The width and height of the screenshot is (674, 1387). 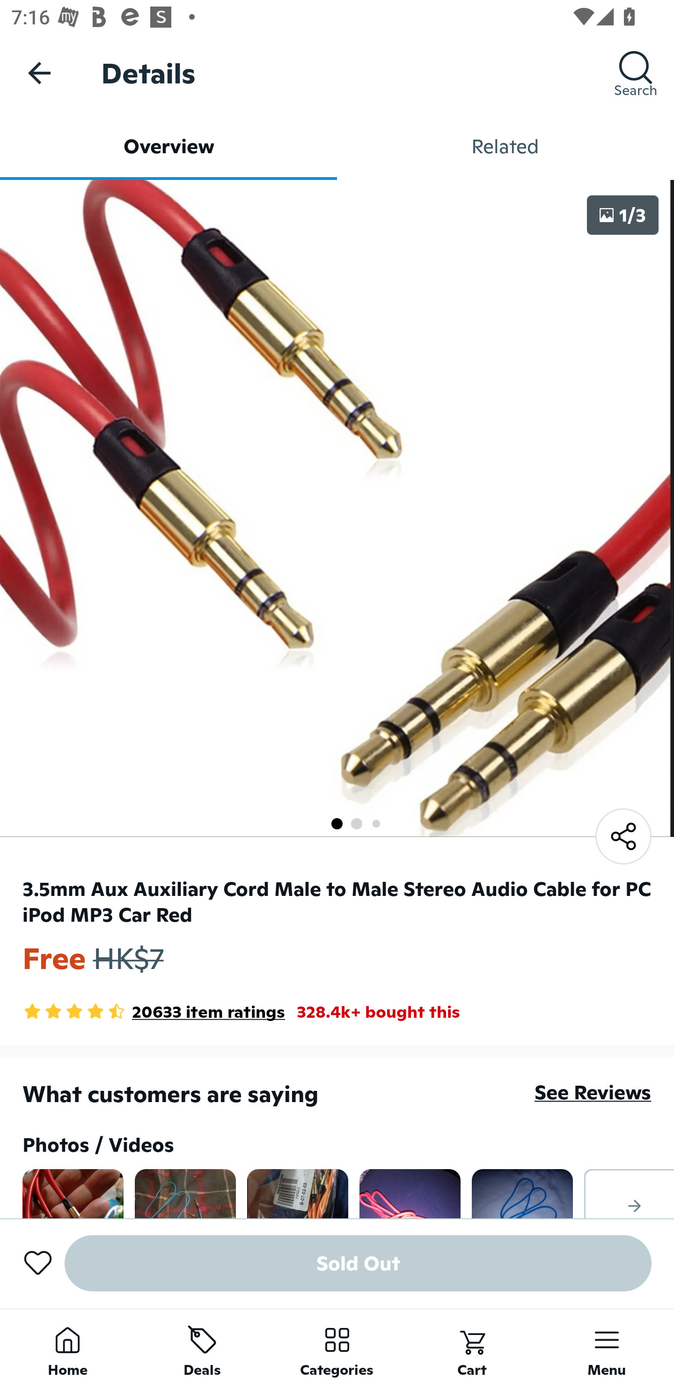 I want to click on Deals, so click(x=202, y=1348).